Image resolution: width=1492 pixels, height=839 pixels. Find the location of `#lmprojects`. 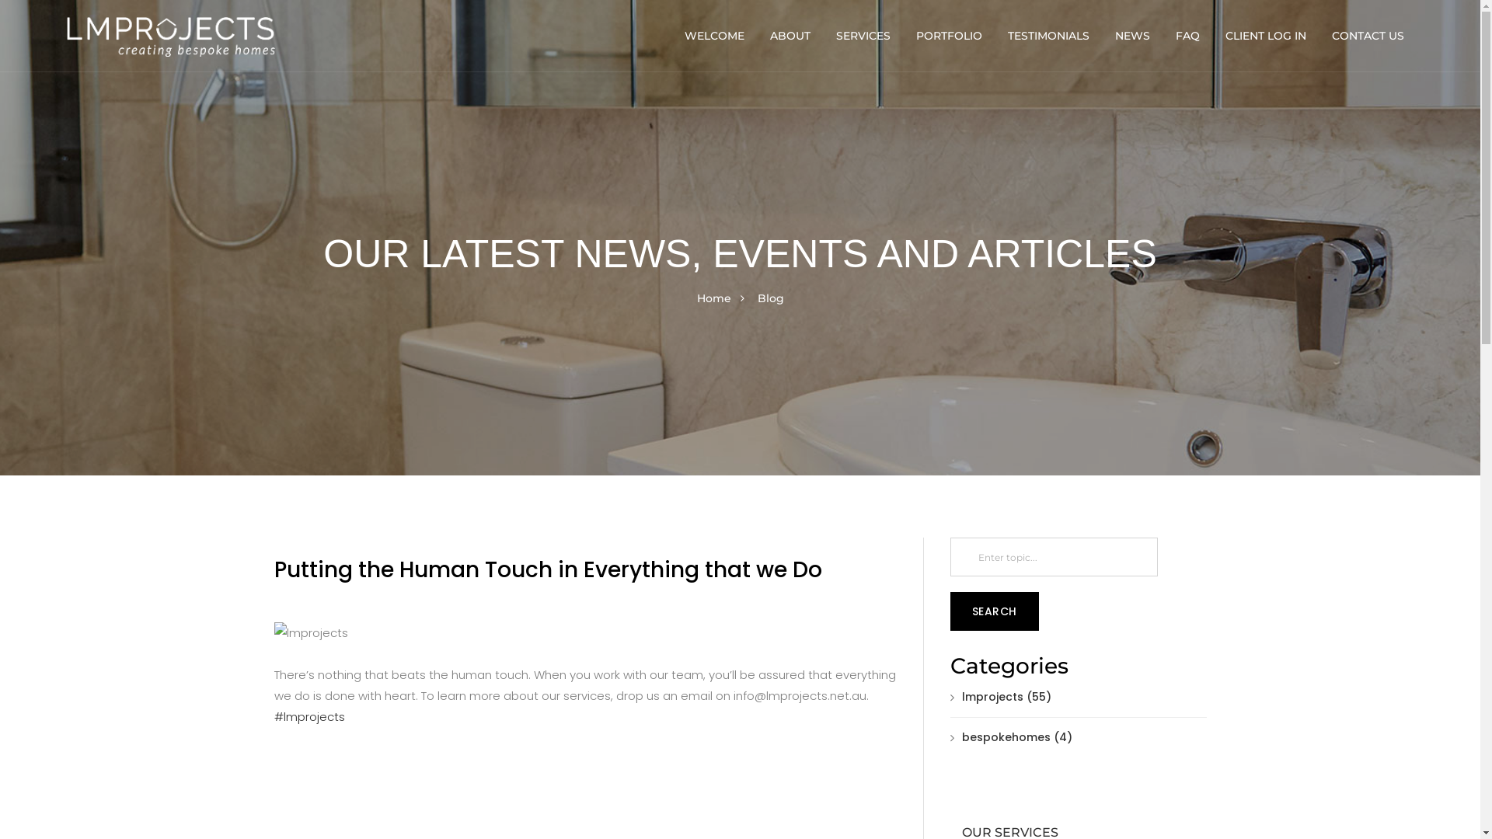

#lmprojects is located at coordinates (309, 716).